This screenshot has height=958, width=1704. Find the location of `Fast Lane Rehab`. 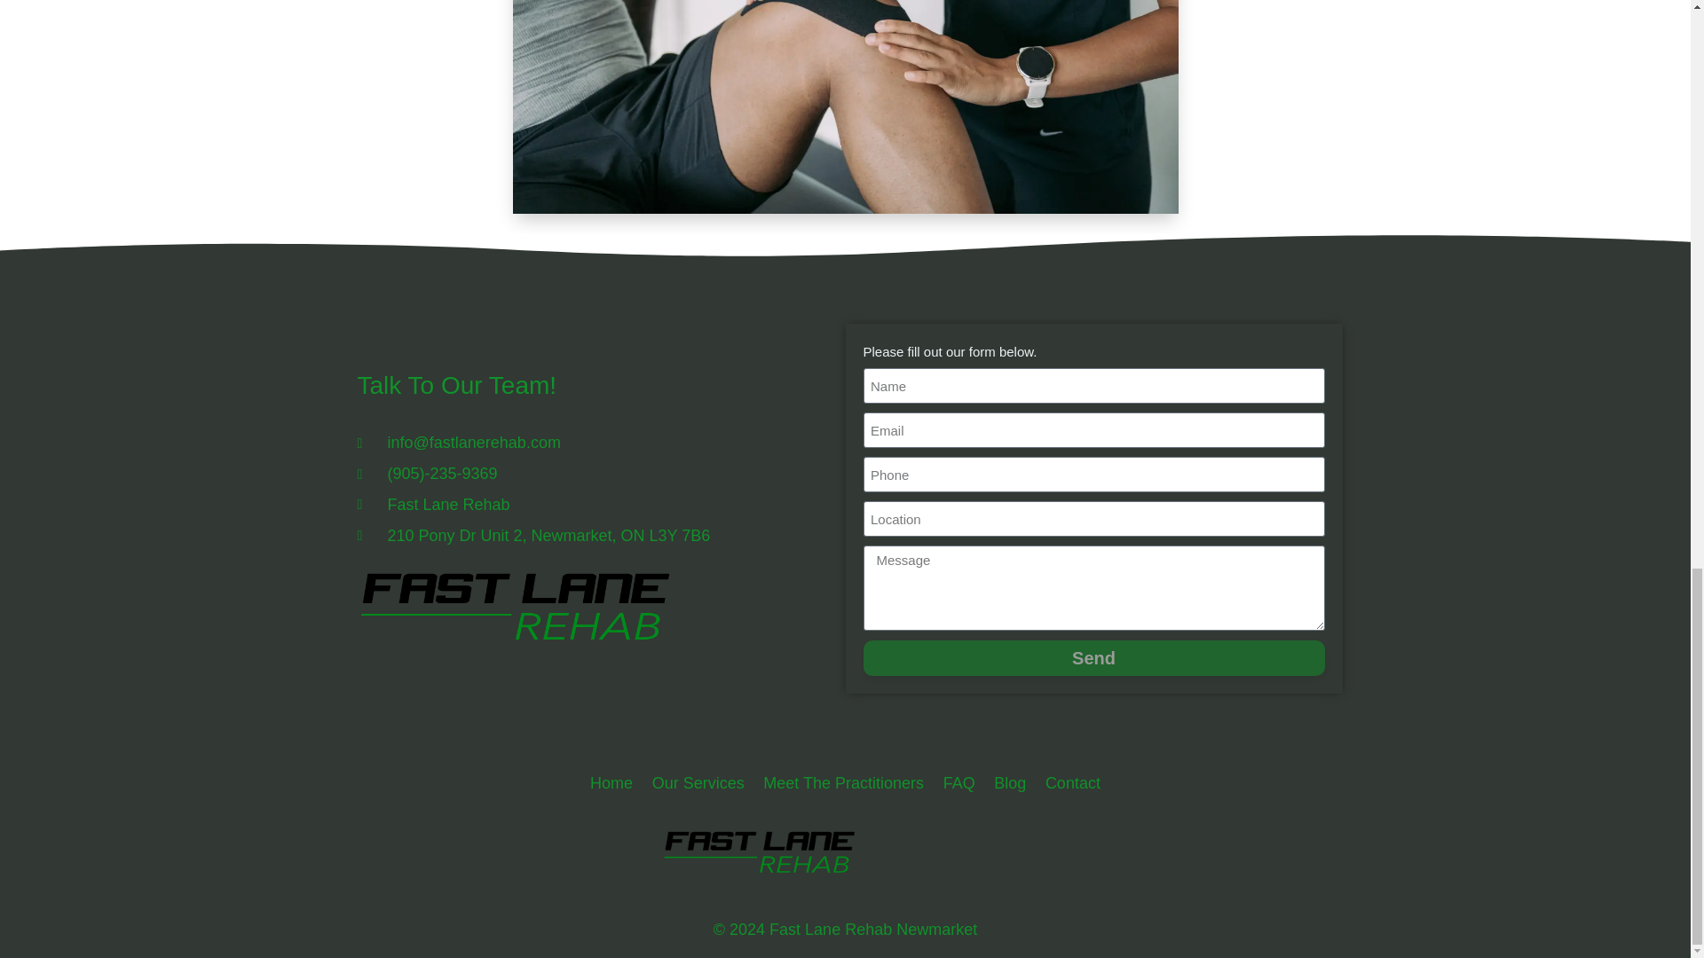

Fast Lane Rehab is located at coordinates (585, 506).